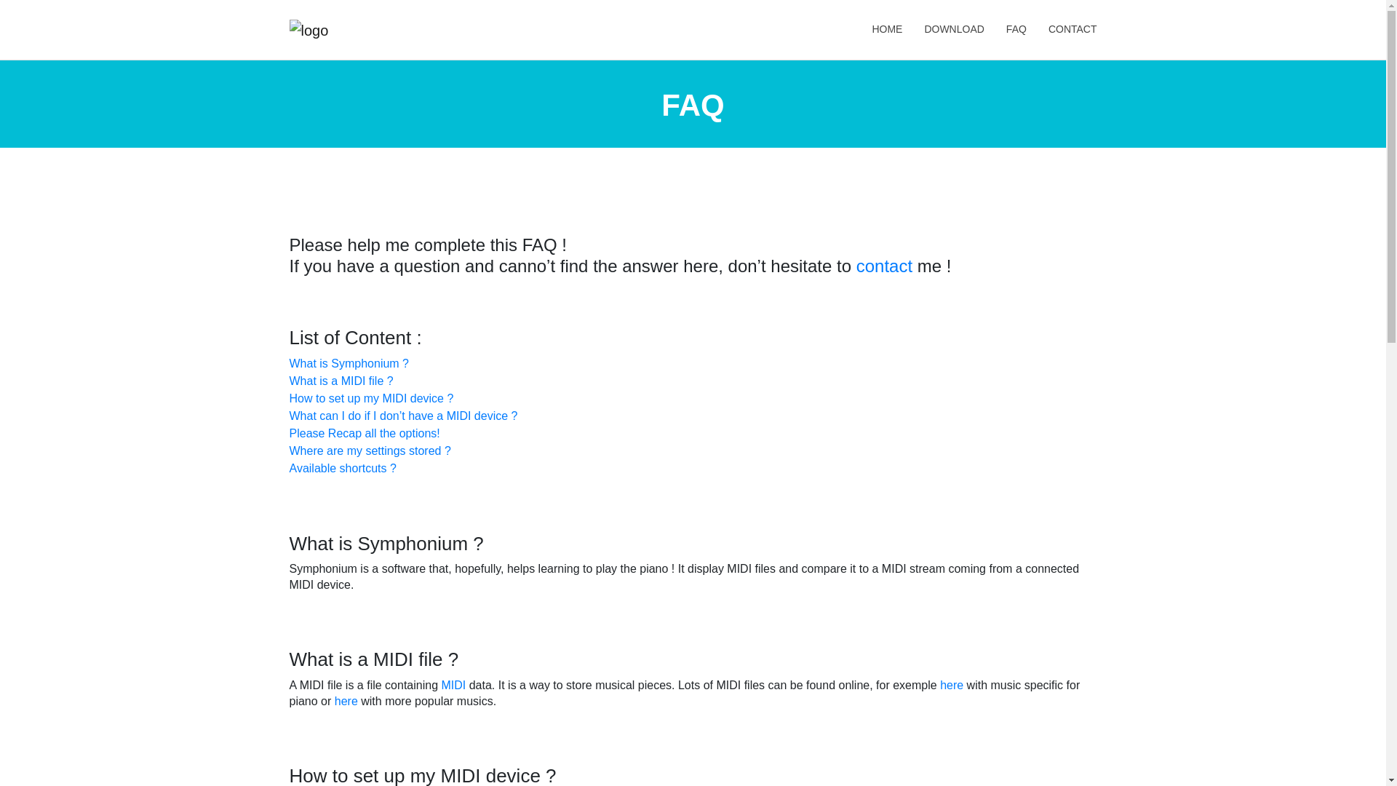  What do you see at coordinates (954, 29) in the screenshot?
I see `DOWNLOAD` at bounding box center [954, 29].